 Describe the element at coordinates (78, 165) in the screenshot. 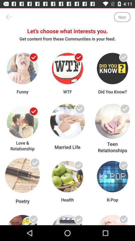

I see `select item as interest` at that location.